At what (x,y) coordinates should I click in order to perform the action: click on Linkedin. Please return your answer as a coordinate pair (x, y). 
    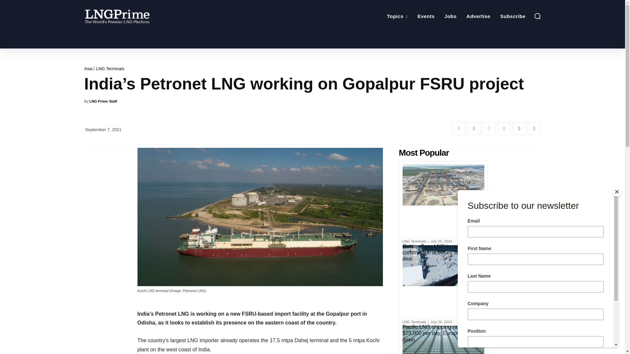
    Looking at the image, I should click on (504, 128).